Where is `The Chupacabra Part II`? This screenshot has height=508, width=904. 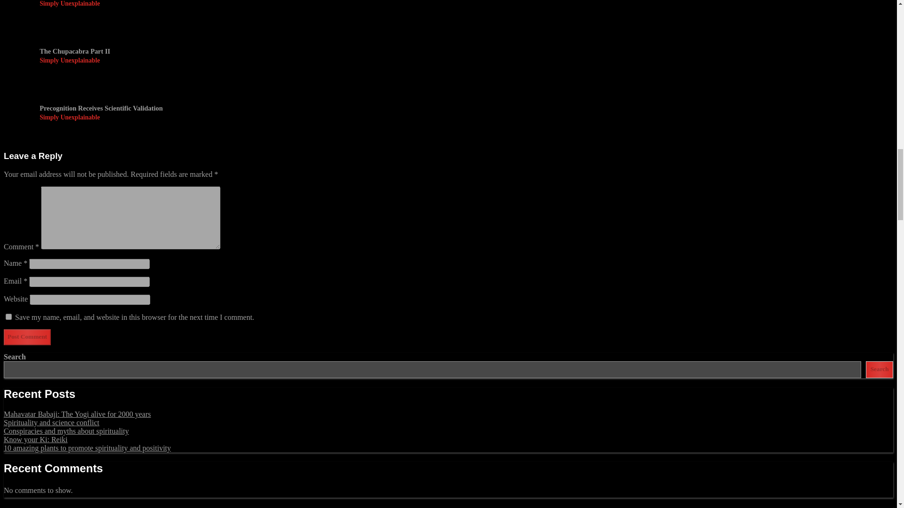 The Chupacabra Part II is located at coordinates (75, 51).